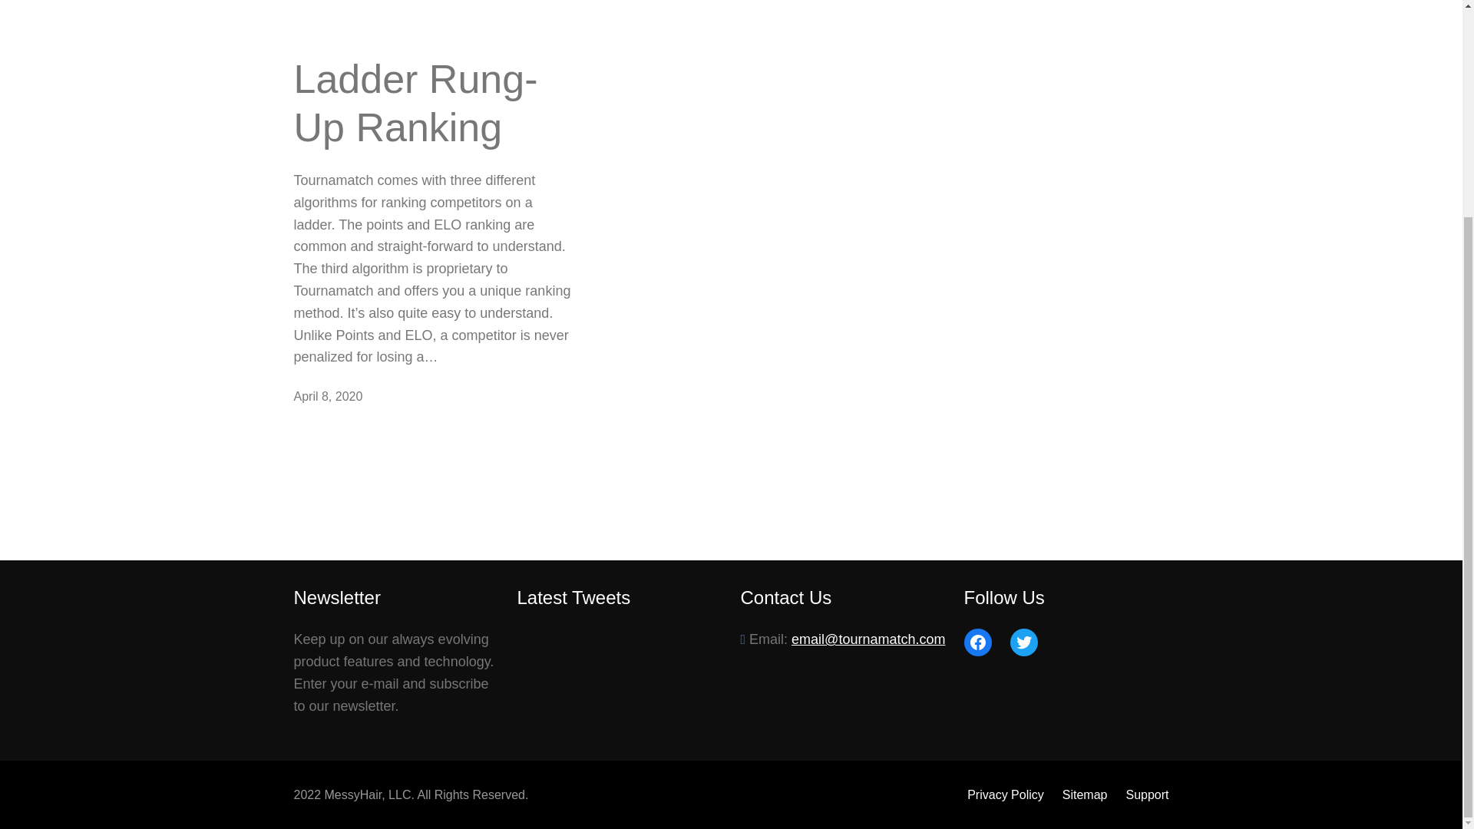 The height and width of the screenshot is (829, 1474). I want to click on Twitter, so click(1023, 642).